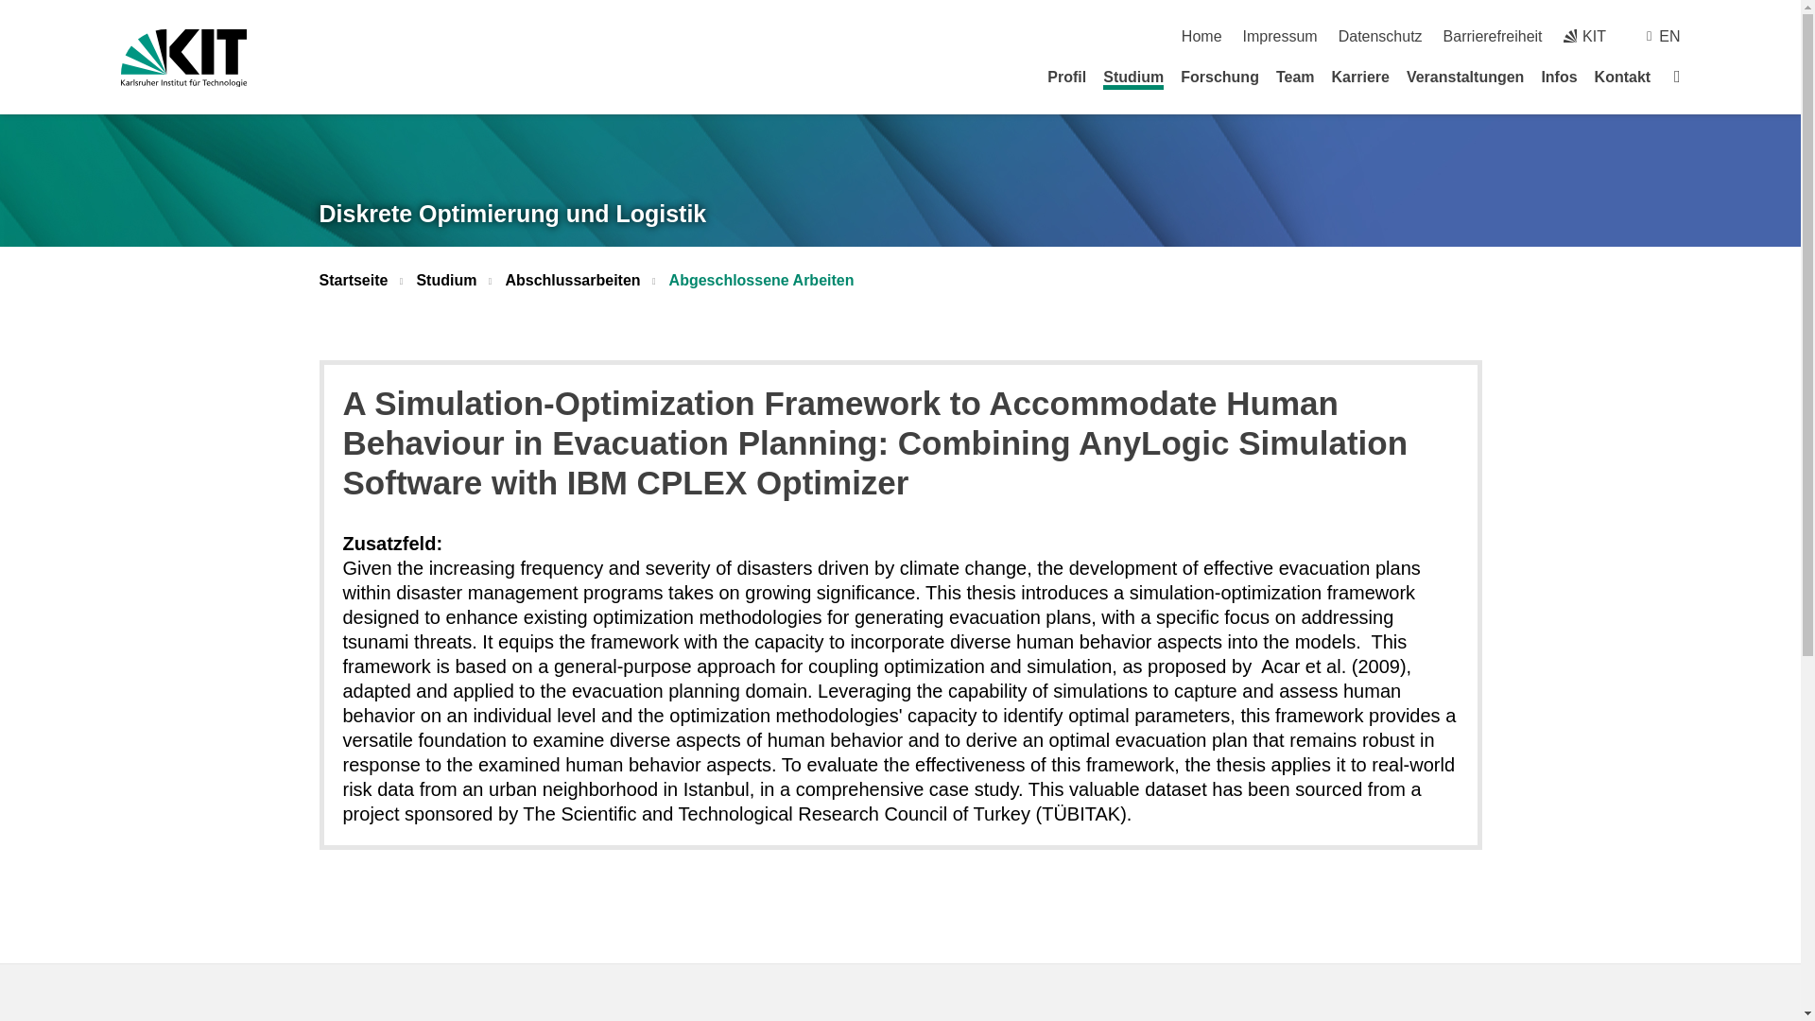 The width and height of the screenshot is (1815, 1021). What do you see at coordinates (1201, 36) in the screenshot?
I see `Startseite` at bounding box center [1201, 36].